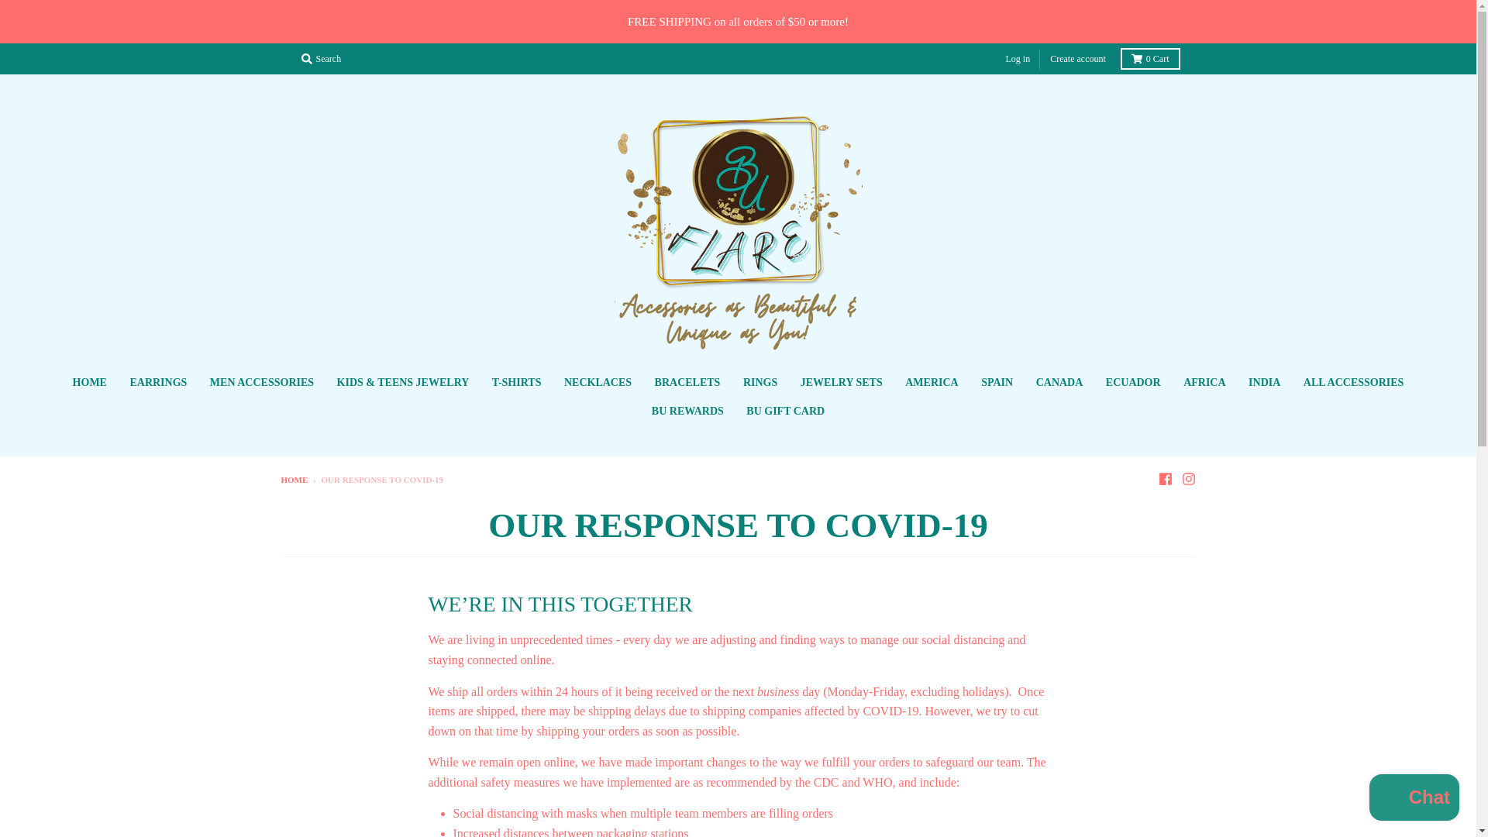 This screenshot has width=1488, height=837. I want to click on BU REWARDS, so click(687, 411).